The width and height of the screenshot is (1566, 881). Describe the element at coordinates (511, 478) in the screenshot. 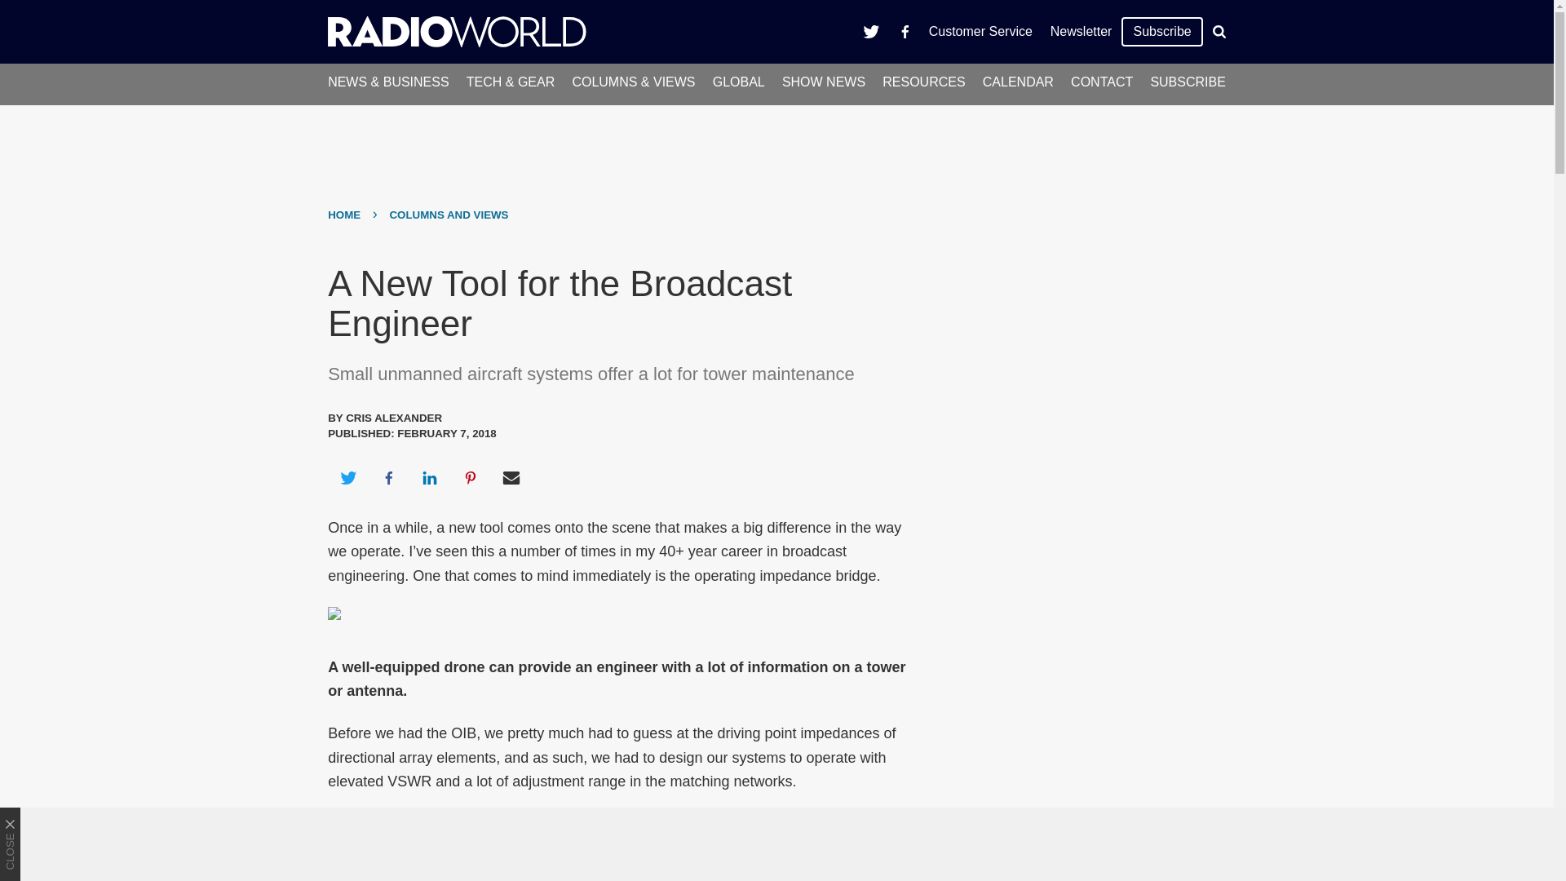

I see `Share via Email` at that location.